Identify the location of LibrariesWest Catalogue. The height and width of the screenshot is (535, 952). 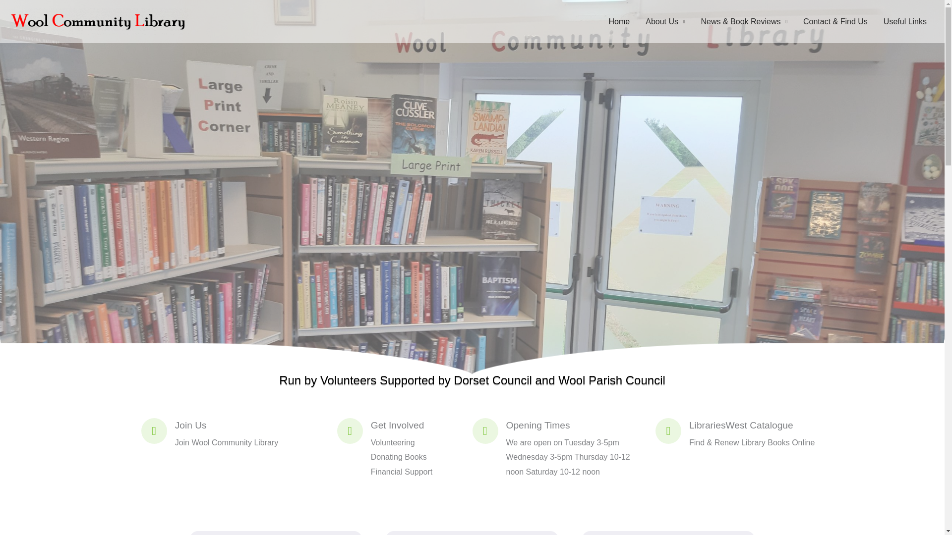
(741, 425).